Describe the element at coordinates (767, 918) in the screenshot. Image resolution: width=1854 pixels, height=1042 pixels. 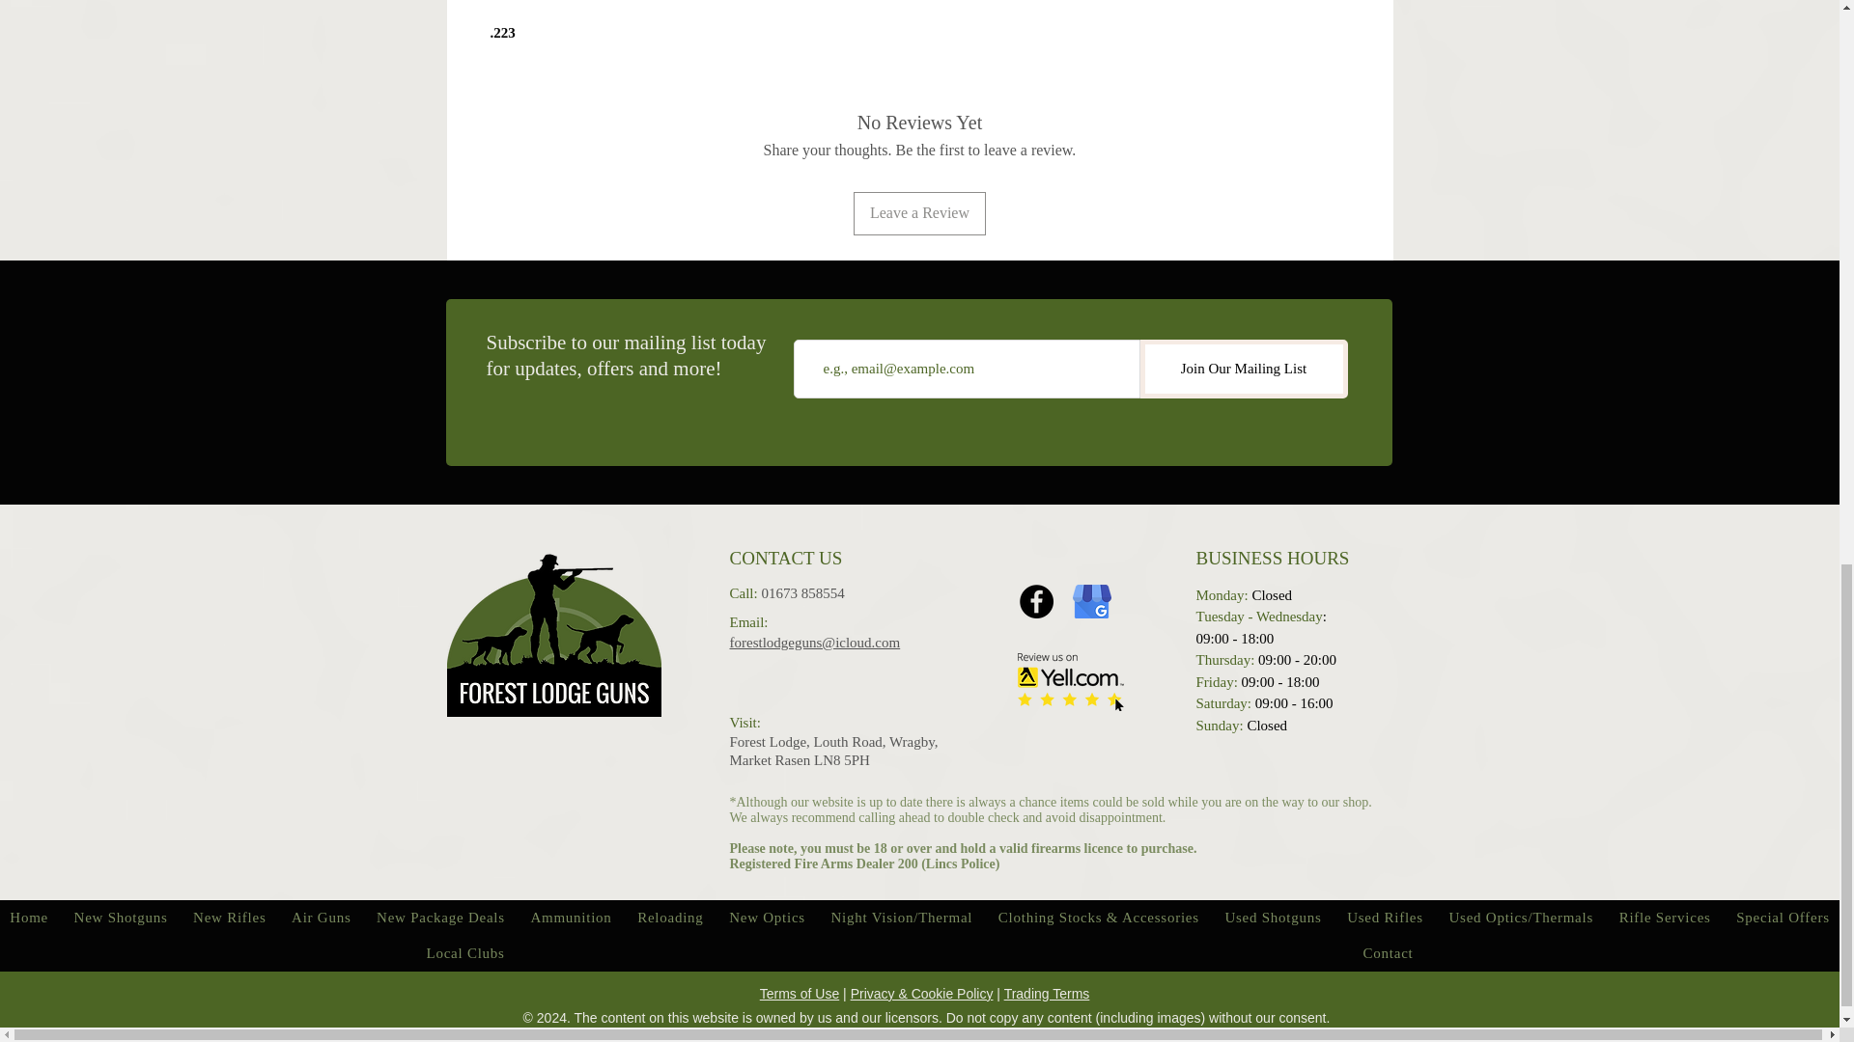
I see `New Optics` at that location.